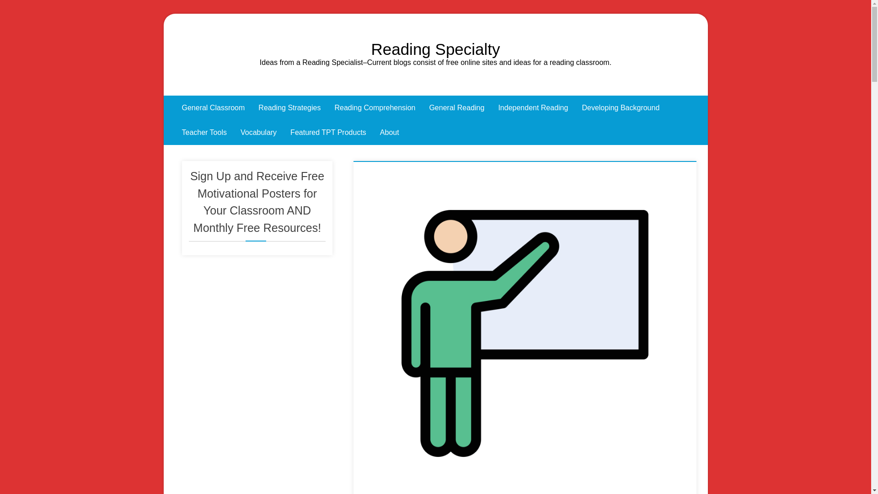 The width and height of the screenshot is (878, 494). What do you see at coordinates (456, 108) in the screenshot?
I see `General Reading` at bounding box center [456, 108].